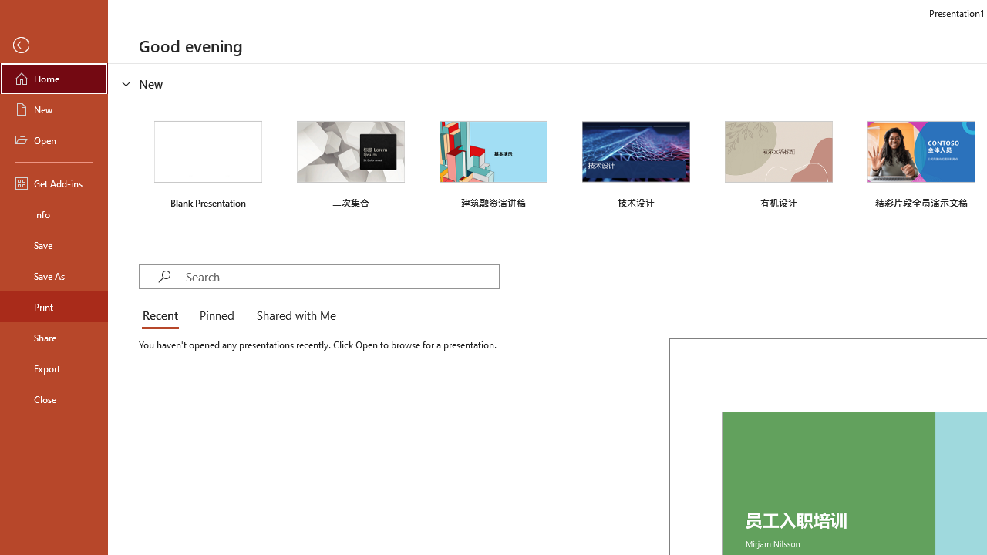 This screenshot has width=987, height=555. What do you see at coordinates (8, 8) in the screenshot?
I see `System` at bounding box center [8, 8].